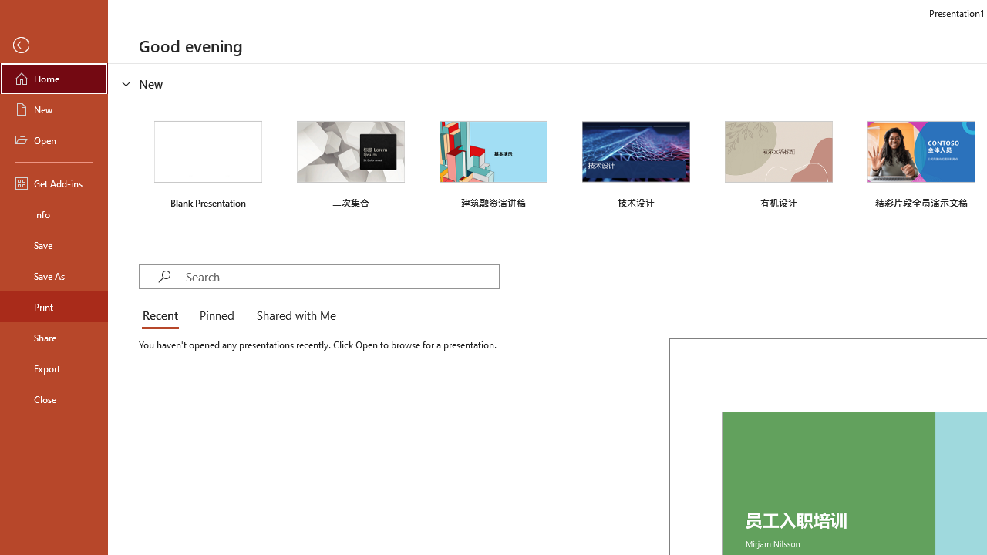 This screenshot has width=987, height=555. What do you see at coordinates (8, 8) in the screenshot?
I see `System` at bounding box center [8, 8].